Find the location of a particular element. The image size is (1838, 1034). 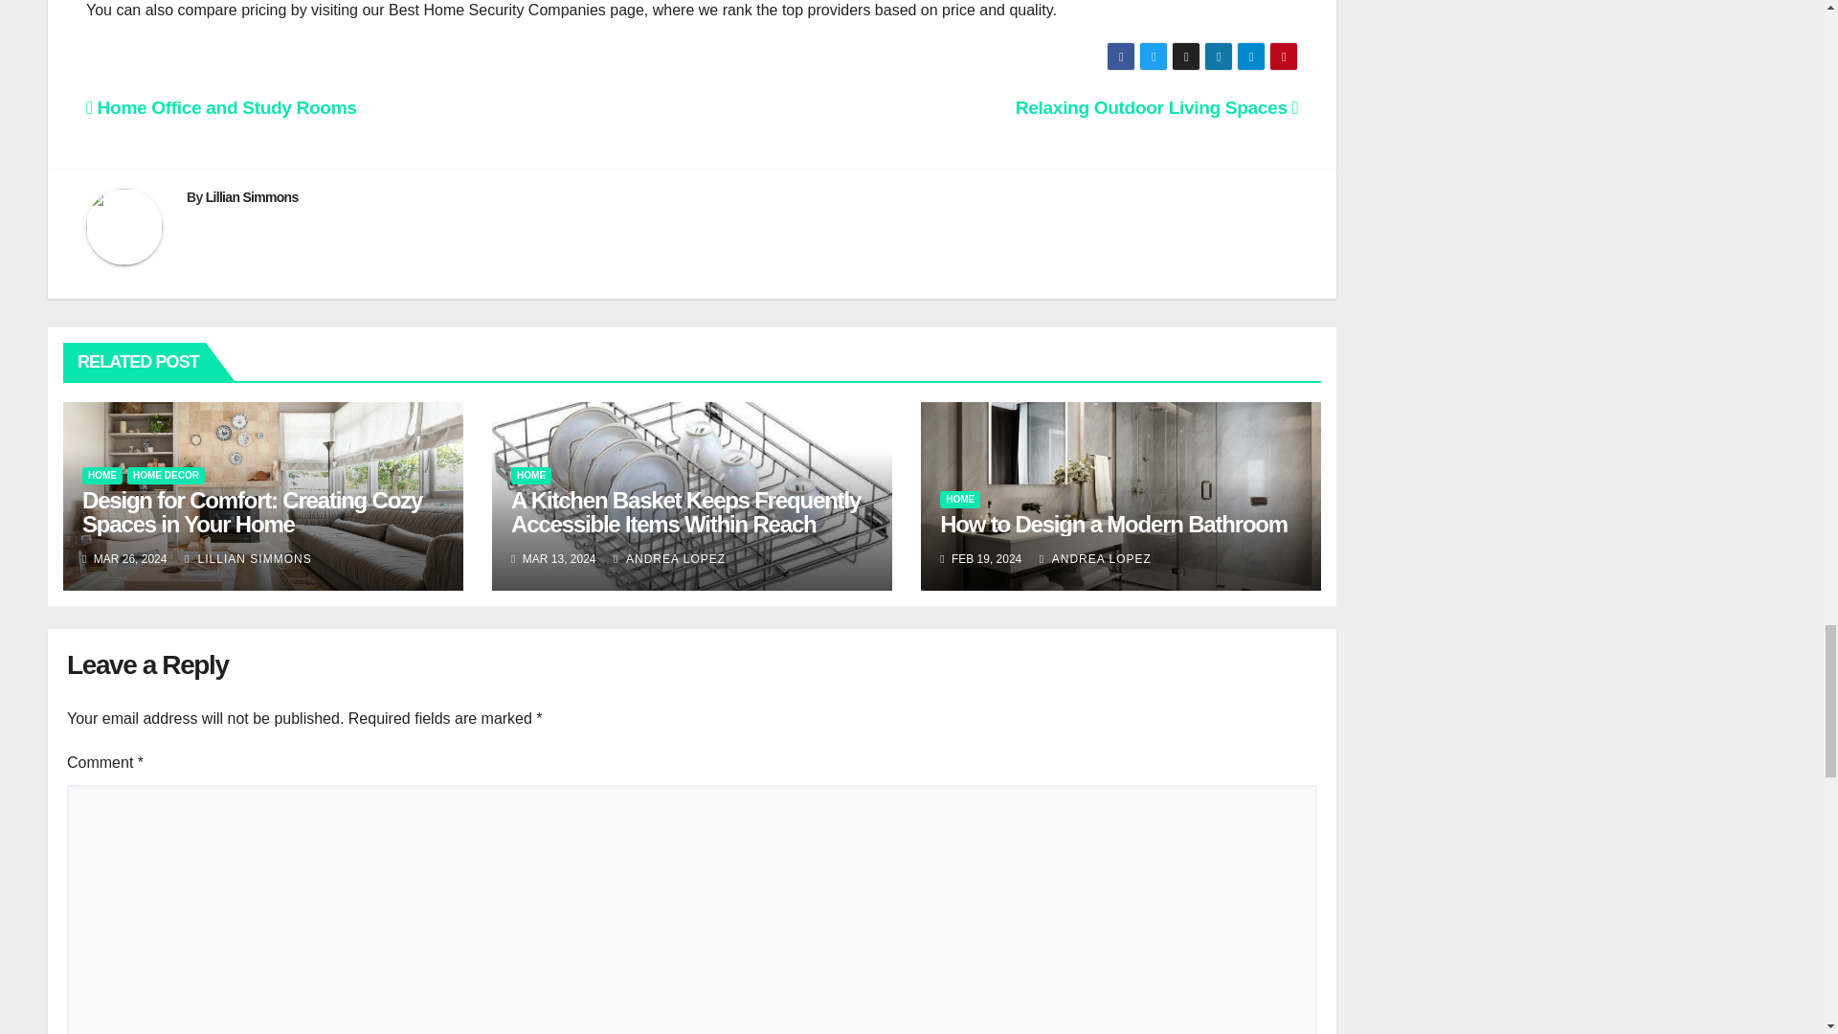

HOME is located at coordinates (102, 476).